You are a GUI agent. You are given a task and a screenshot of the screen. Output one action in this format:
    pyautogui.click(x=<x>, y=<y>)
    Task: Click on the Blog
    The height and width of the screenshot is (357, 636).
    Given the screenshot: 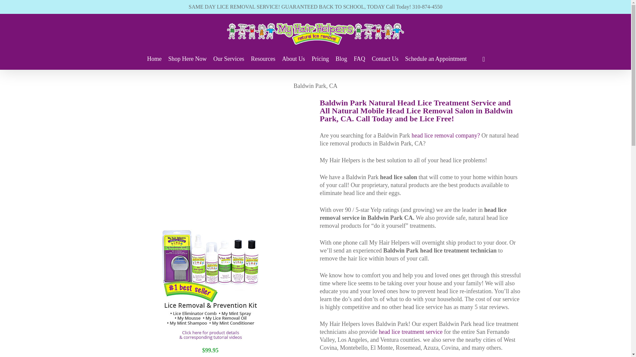 What is the action you would take?
    pyautogui.click(x=341, y=59)
    